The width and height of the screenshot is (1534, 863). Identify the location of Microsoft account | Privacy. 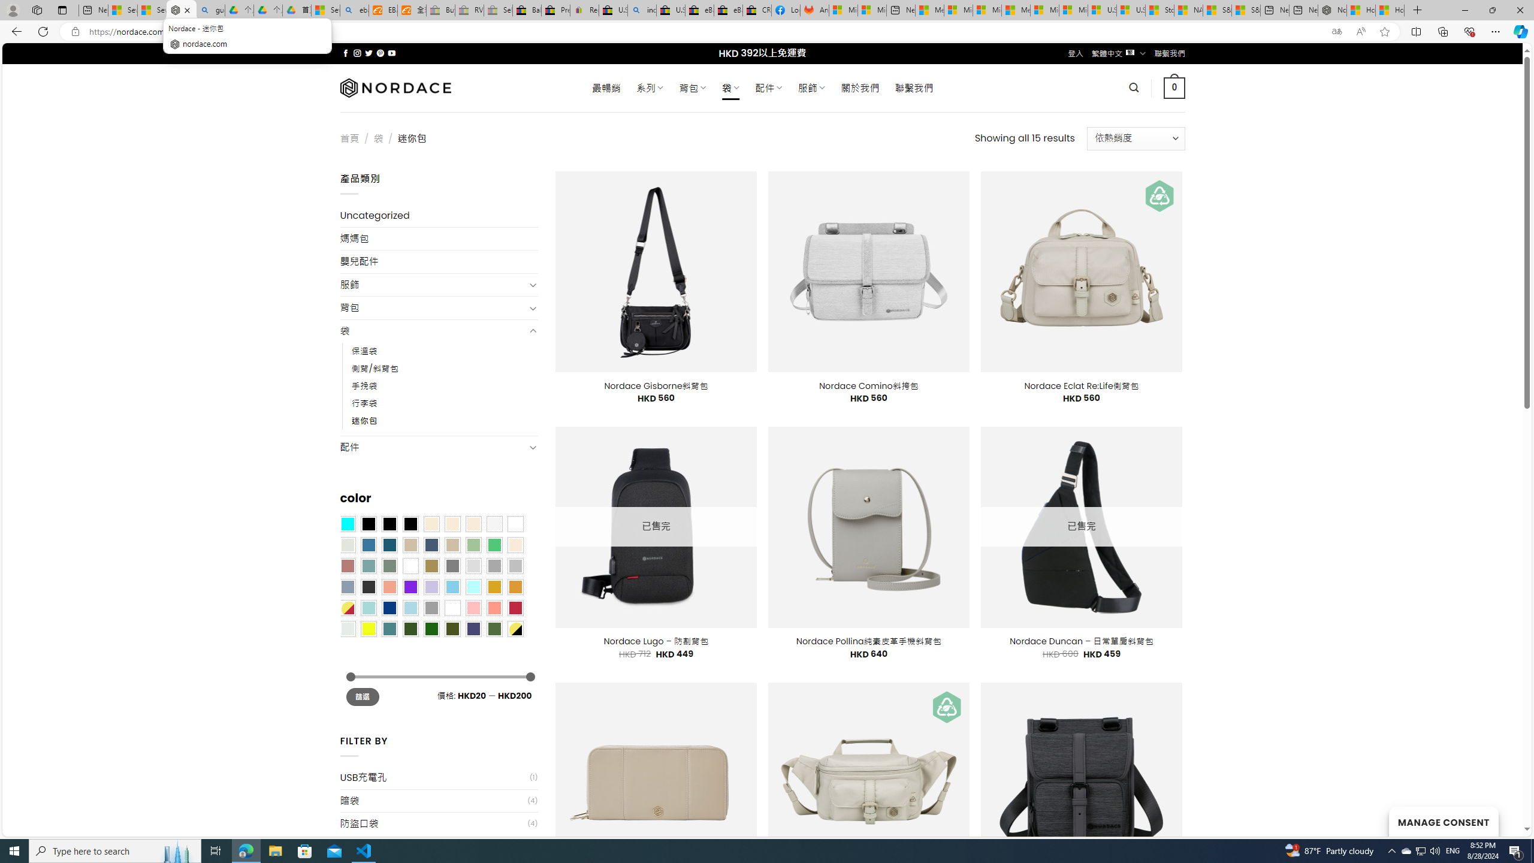
(959, 10).